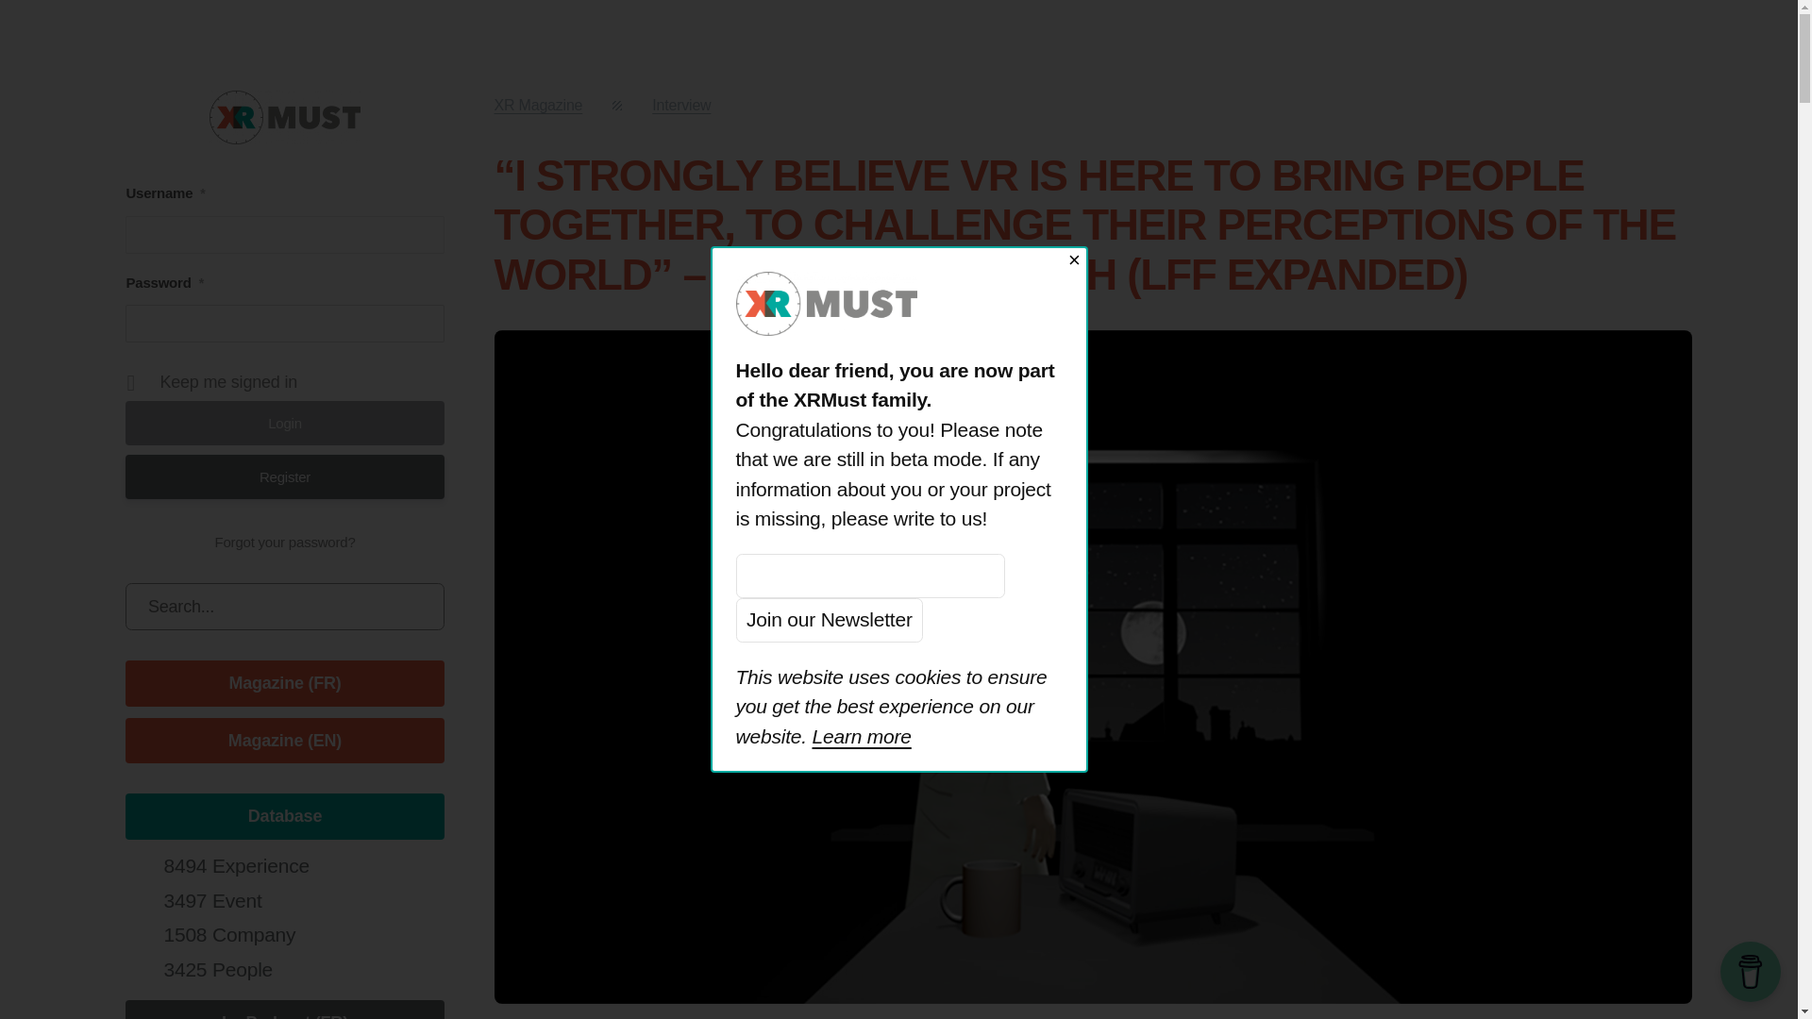 This screenshot has height=1019, width=1812. Describe the element at coordinates (217, 969) in the screenshot. I see `3425 People` at that location.